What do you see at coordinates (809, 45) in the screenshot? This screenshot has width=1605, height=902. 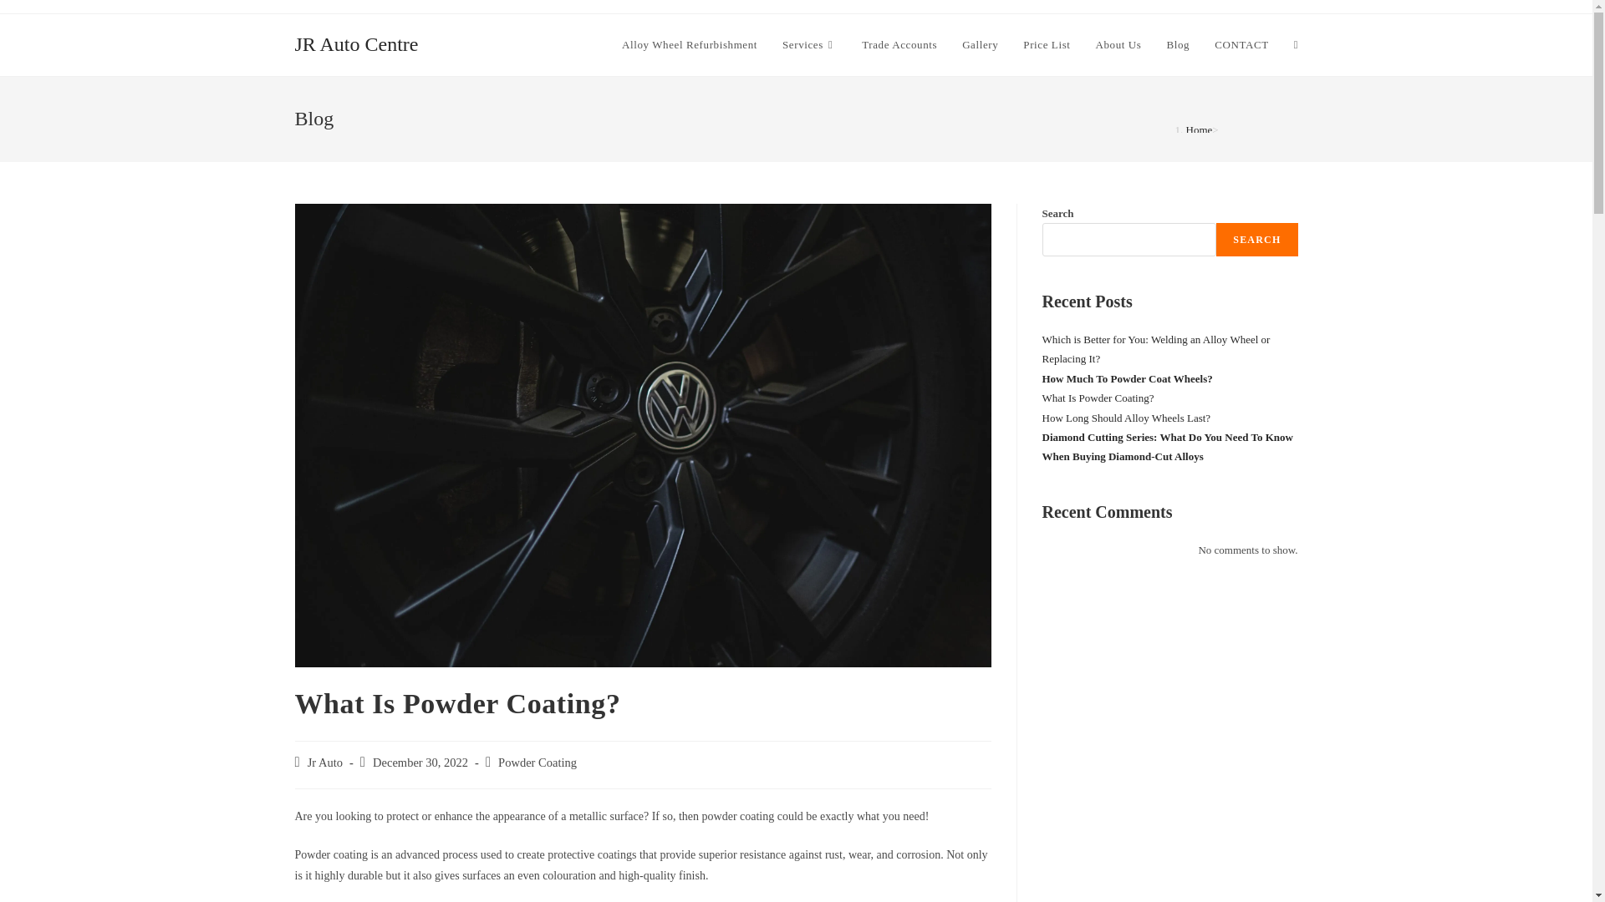 I see `Services` at bounding box center [809, 45].